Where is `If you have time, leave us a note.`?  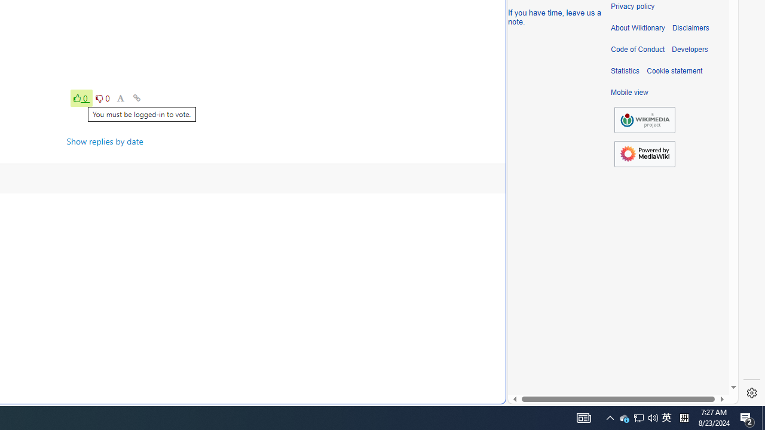
If you have time, leave us a note. is located at coordinates (555, 17).